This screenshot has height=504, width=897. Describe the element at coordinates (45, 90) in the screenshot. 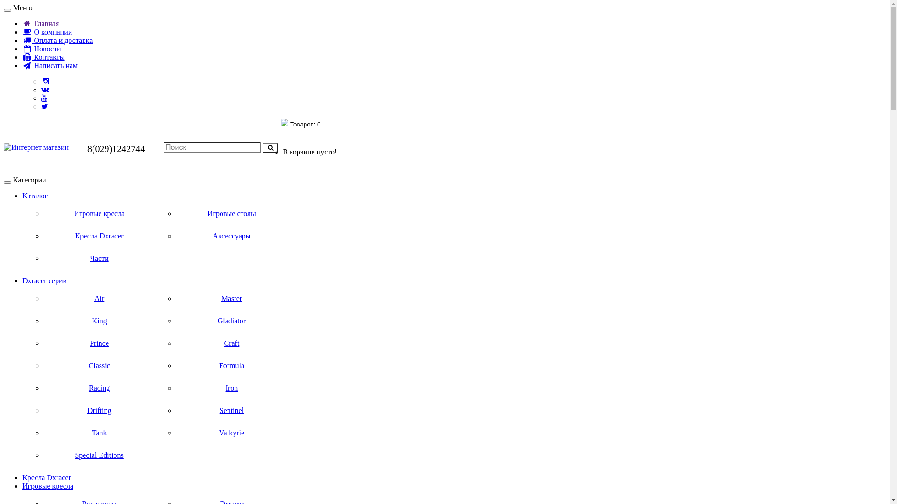

I see ` - vk` at that location.